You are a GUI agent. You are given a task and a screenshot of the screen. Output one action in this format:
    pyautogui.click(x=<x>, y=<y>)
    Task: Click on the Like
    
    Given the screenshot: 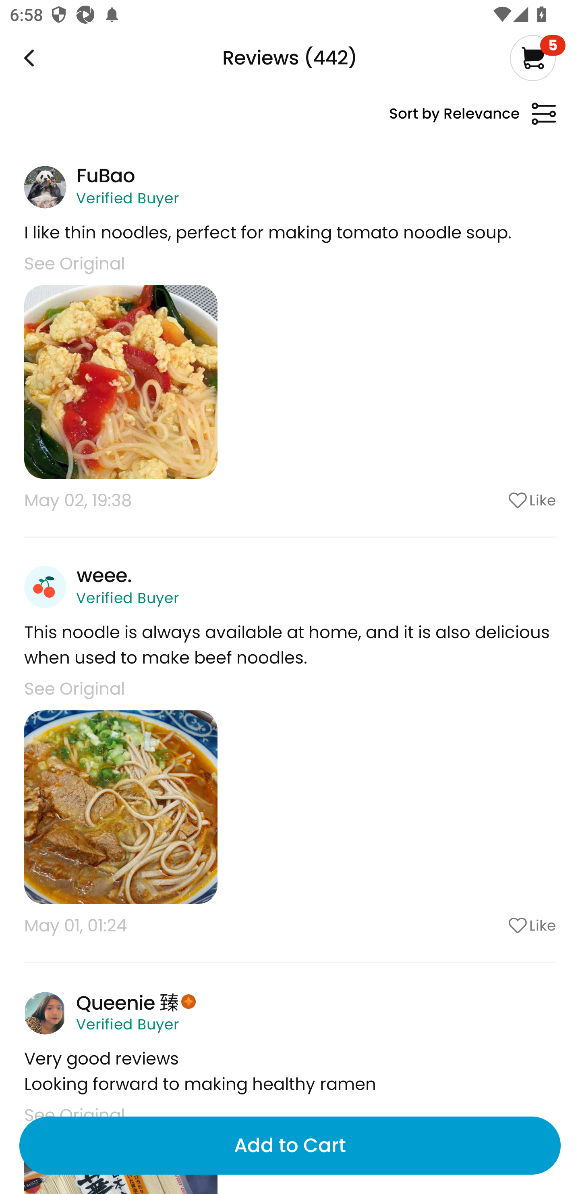 What is the action you would take?
    pyautogui.click(x=495, y=500)
    